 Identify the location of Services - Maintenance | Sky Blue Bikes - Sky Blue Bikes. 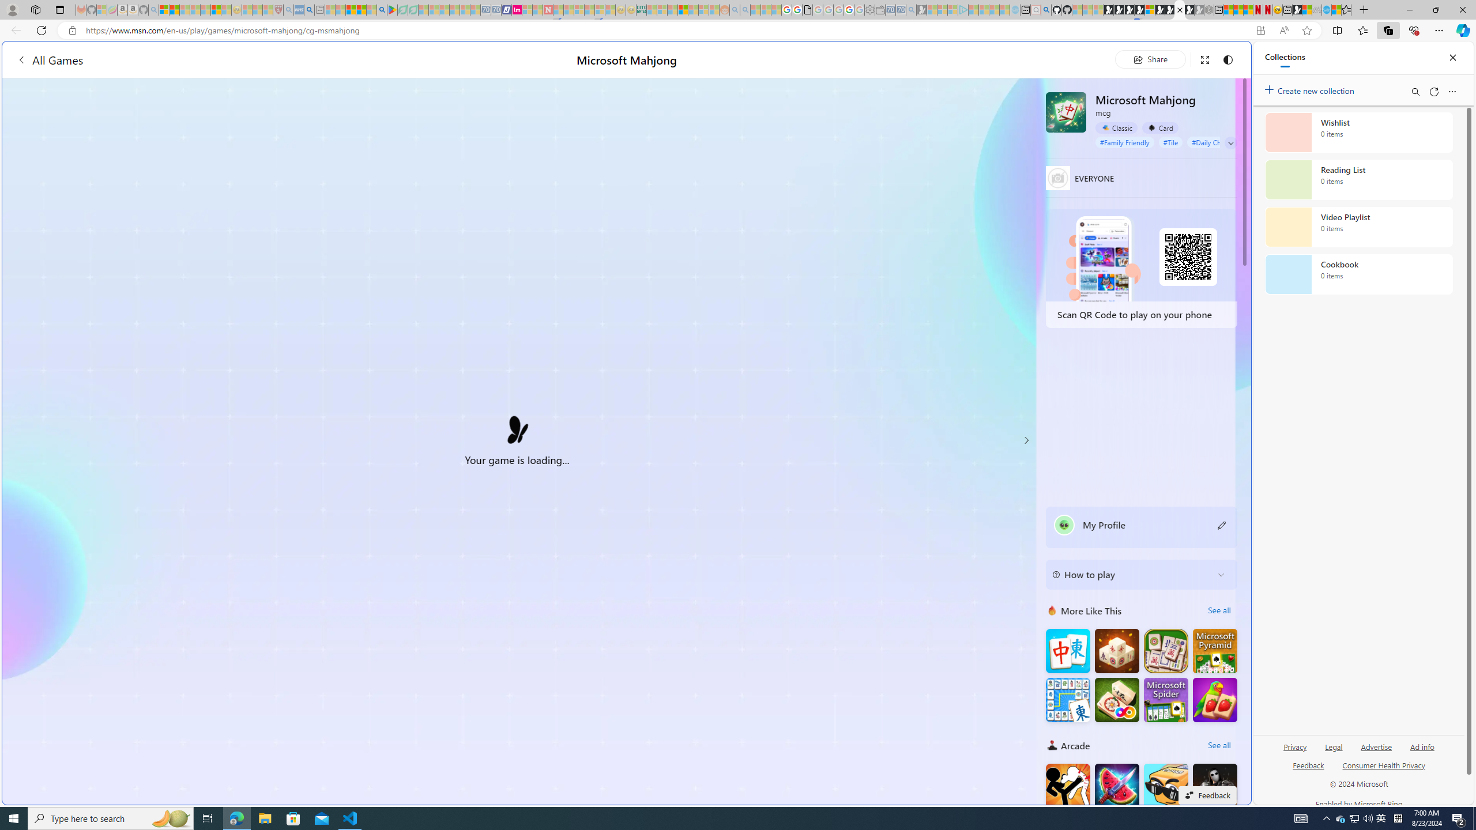
(1326, 10).